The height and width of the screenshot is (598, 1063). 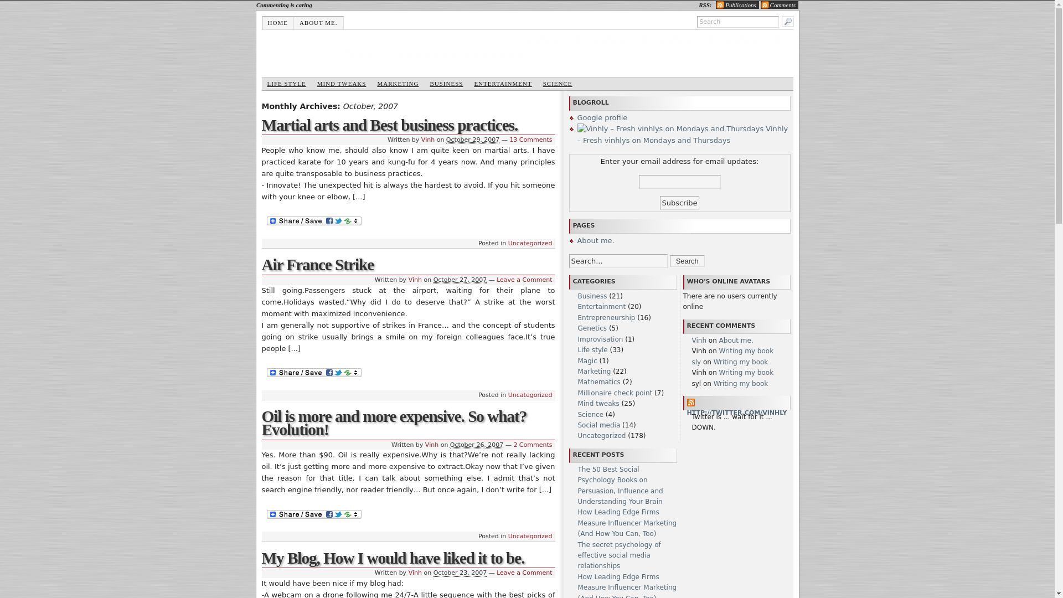 I want to click on 13 Comments, so click(x=530, y=140).